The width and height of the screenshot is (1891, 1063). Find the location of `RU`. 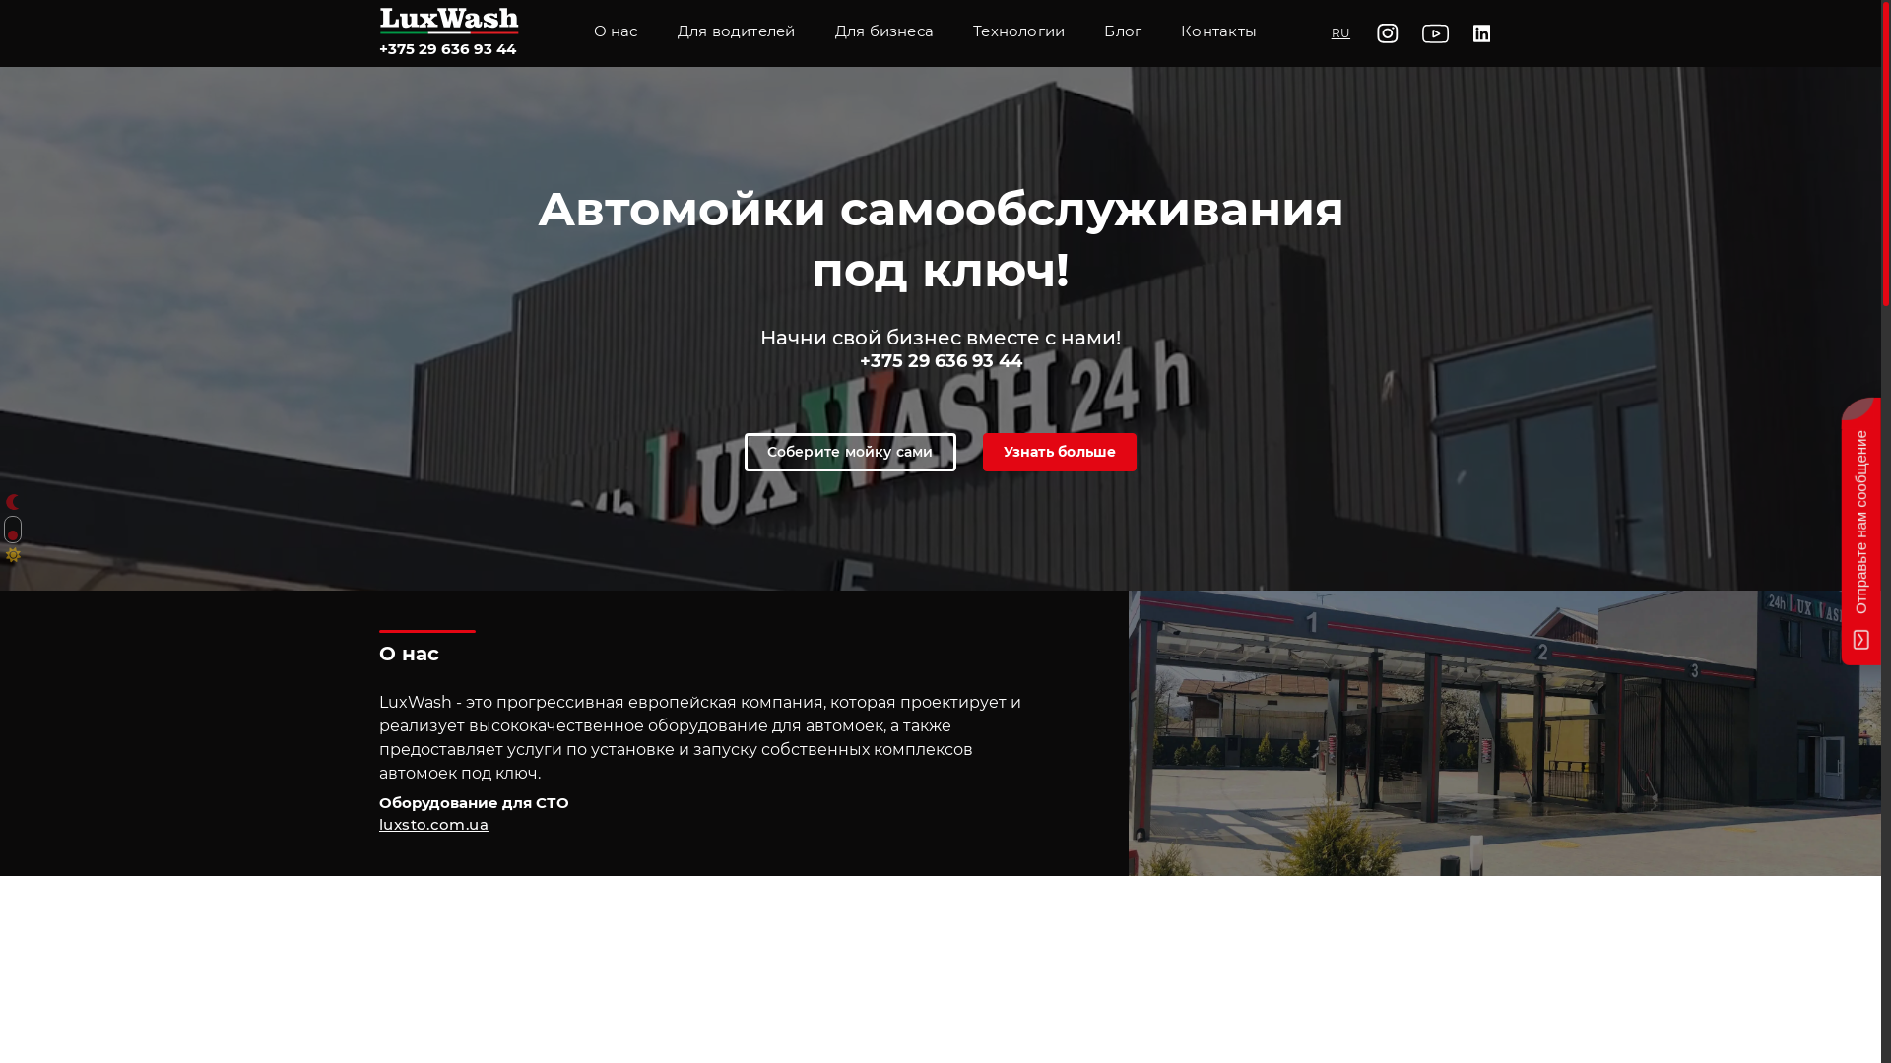

RU is located at coordinates (1341, 33).